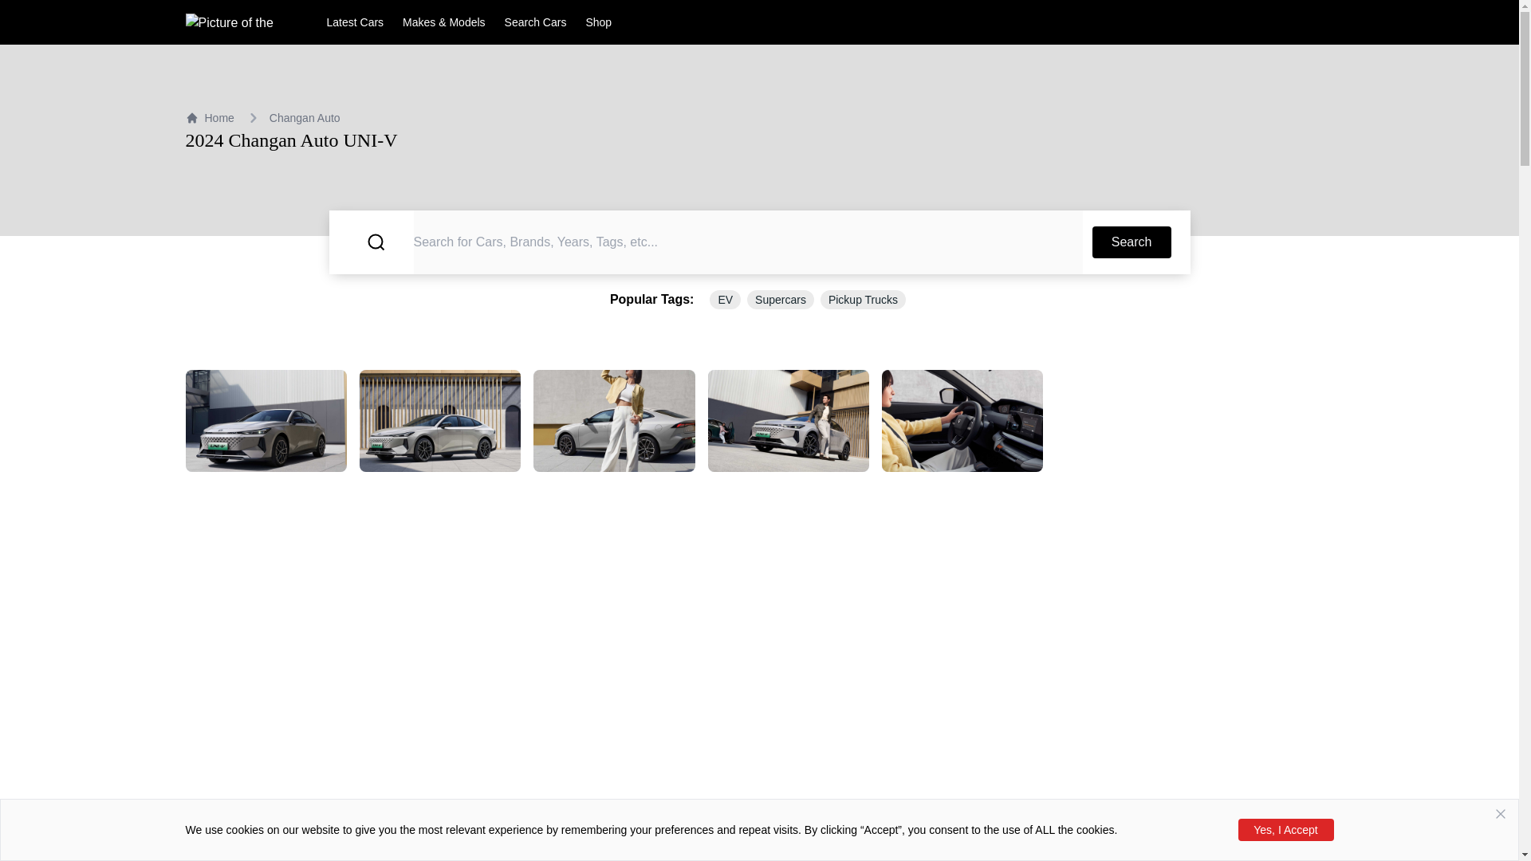 The width and height of the screenshot is (1531, 861). I want to click on Home, so click(209, 118).